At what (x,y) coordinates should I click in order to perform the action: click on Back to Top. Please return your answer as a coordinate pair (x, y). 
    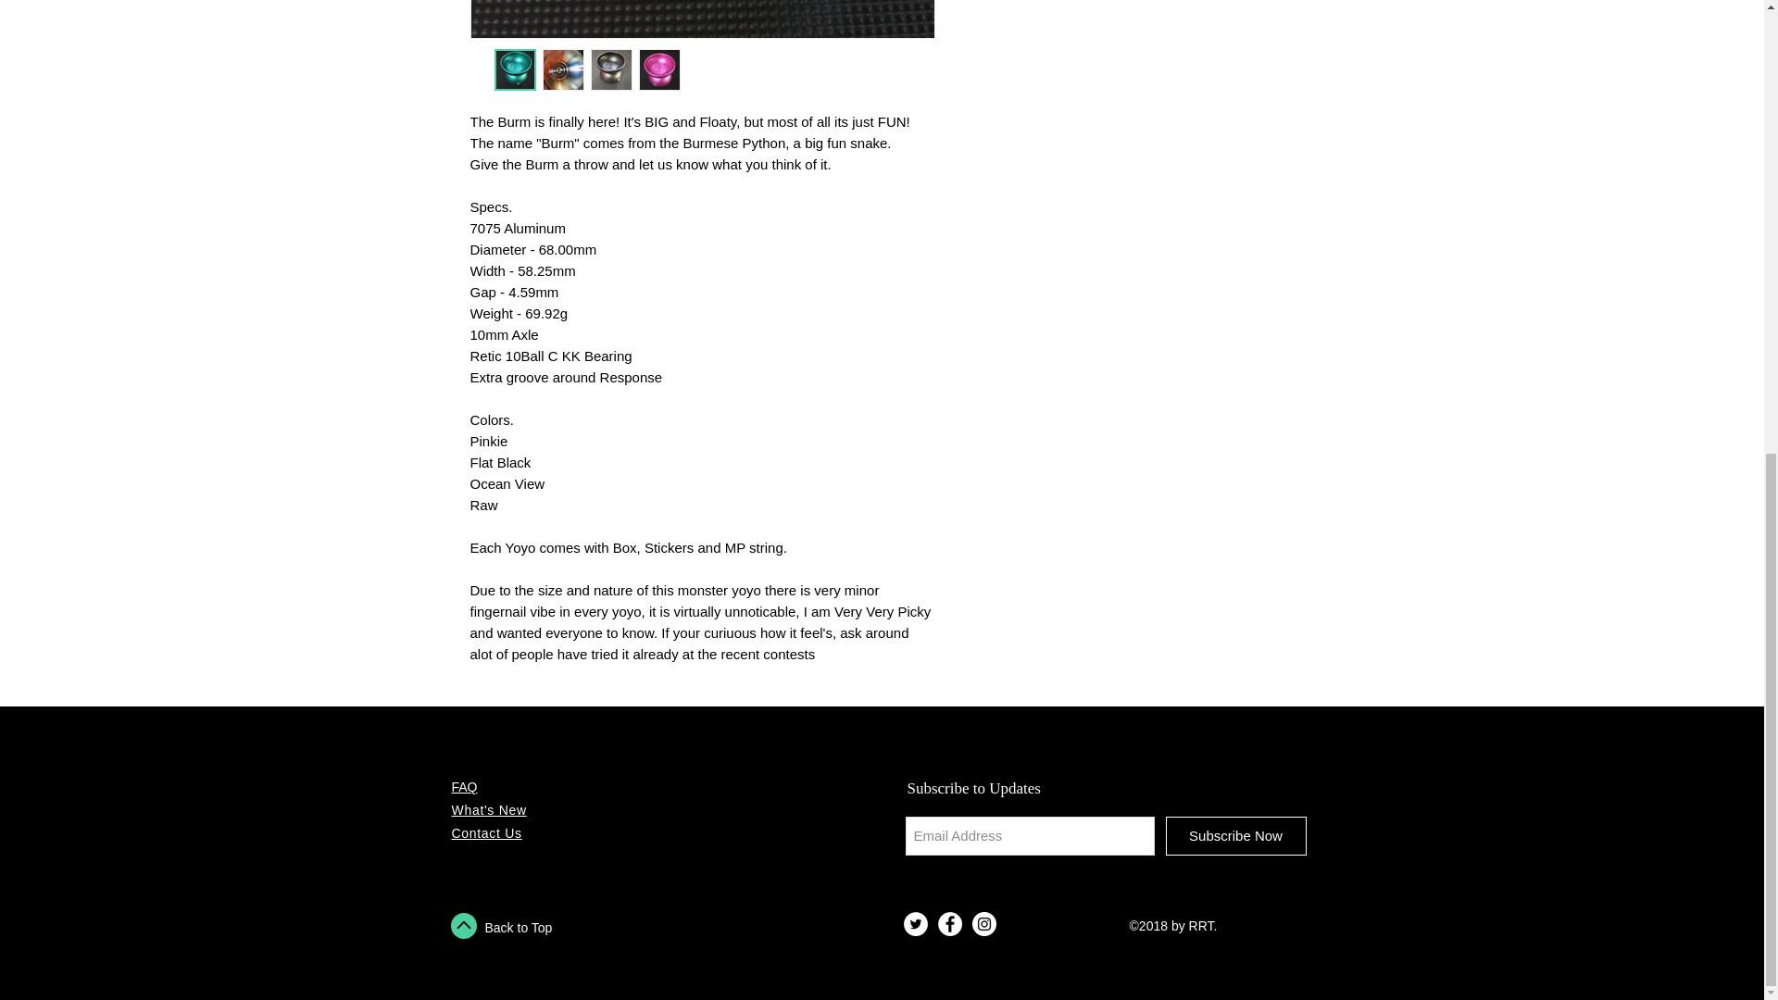
    Looking at the image, I should click on (519, 927).